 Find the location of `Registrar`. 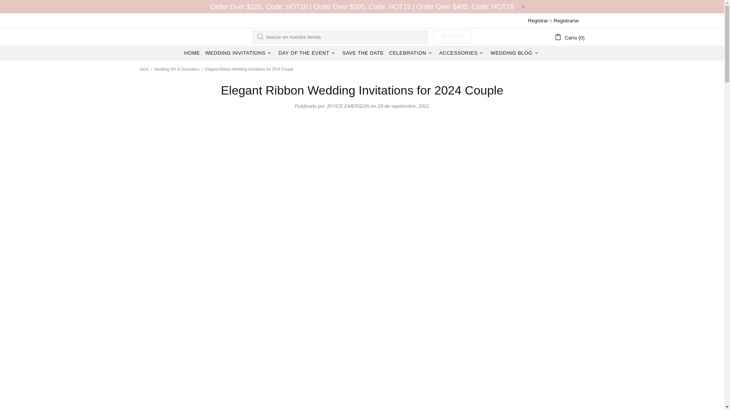

Registrar is located at coordinates (538, 20).